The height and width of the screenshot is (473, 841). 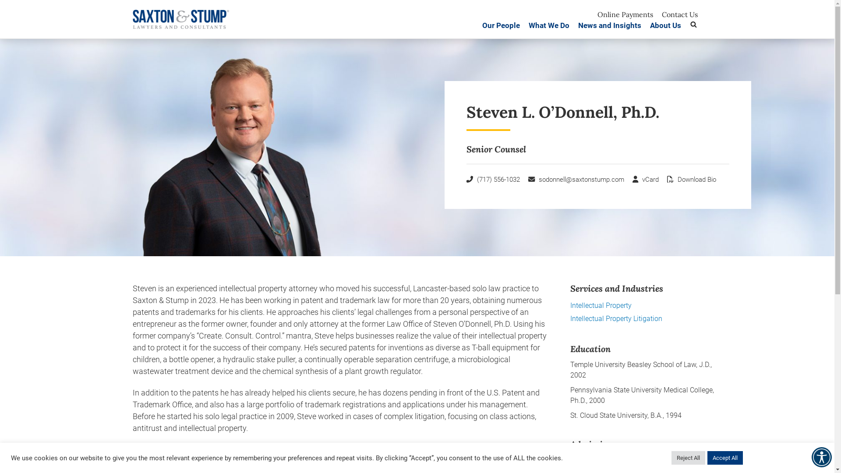 I want to click on What We Do, so click(x=548, y=29).